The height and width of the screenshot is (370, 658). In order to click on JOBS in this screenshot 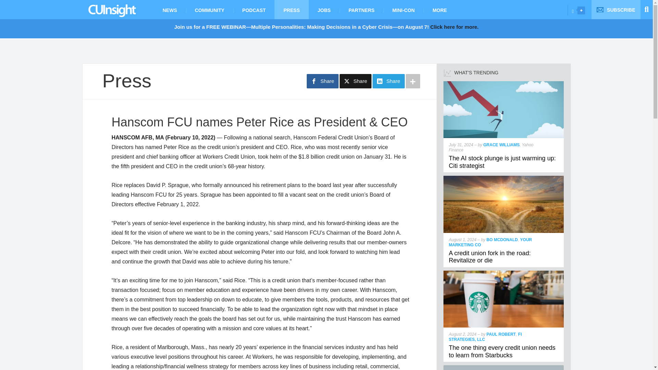, I will do `click(324, 10)`.